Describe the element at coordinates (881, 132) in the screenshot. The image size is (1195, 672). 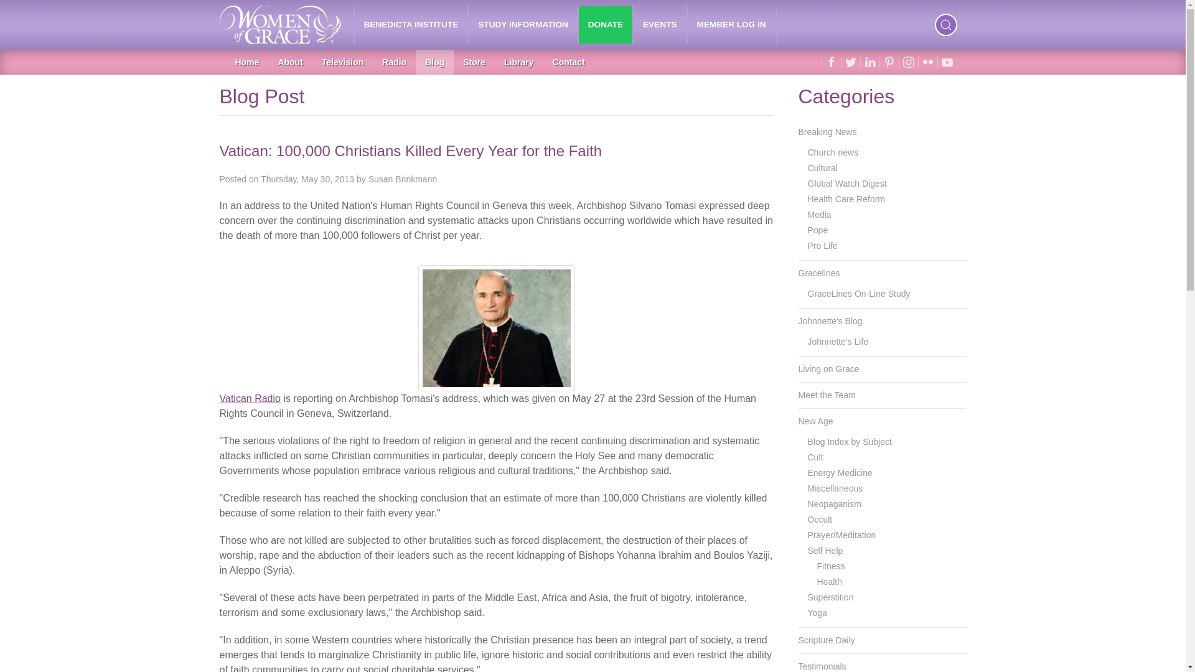
I see `Breaking News` at that location.